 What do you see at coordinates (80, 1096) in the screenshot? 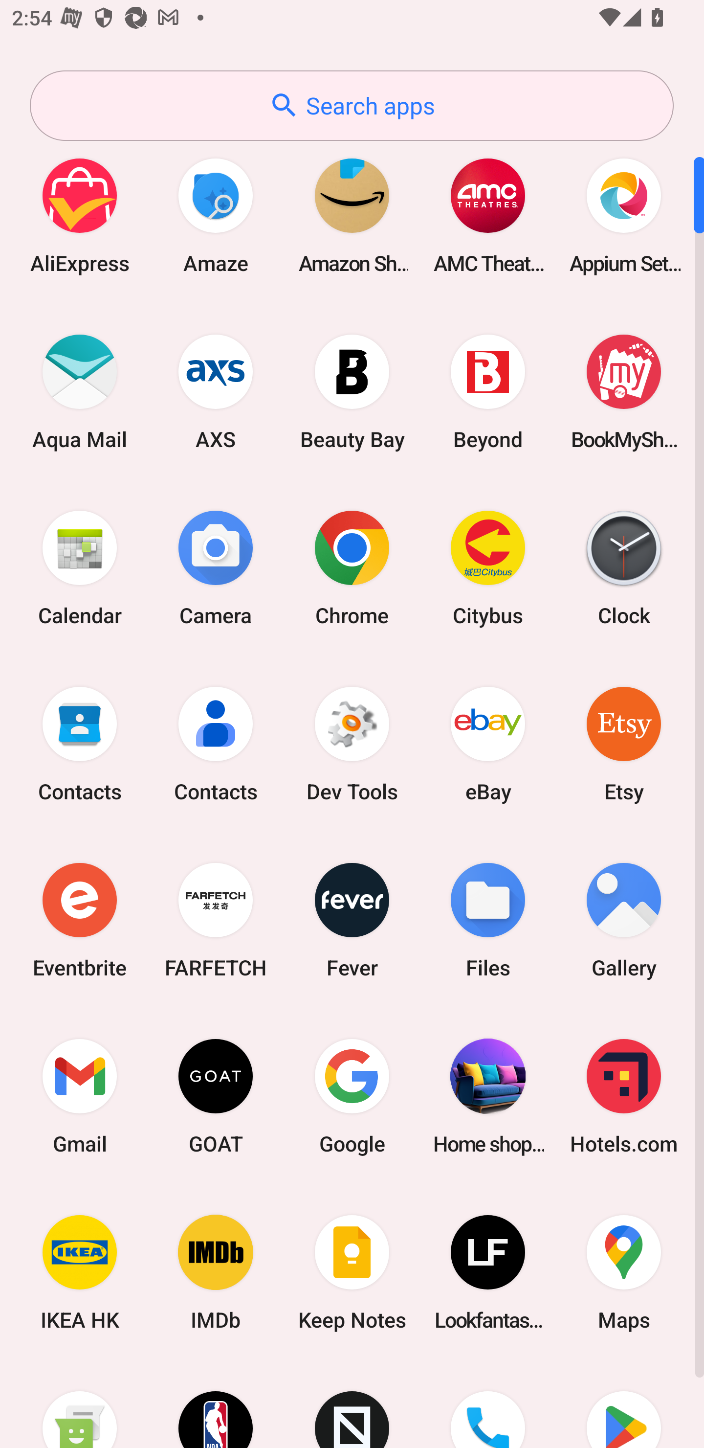
I see `Gmail` at bounding box center [80, 1096].